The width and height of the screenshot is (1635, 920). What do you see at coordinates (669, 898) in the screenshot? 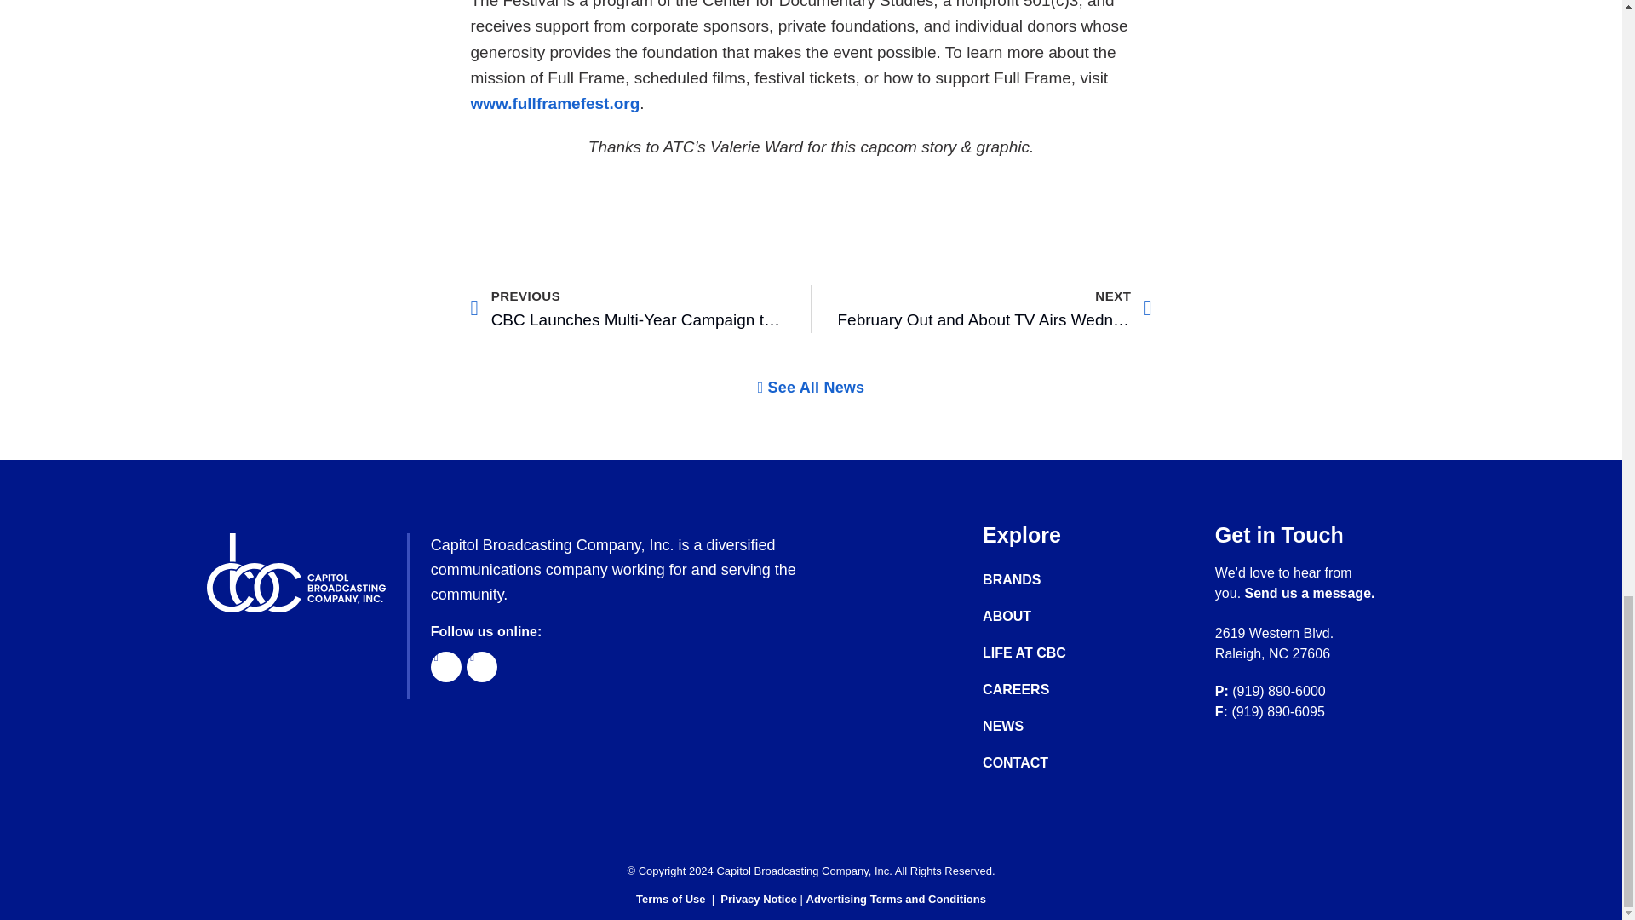
I see `Terms of Use` at bounding box center [669, 898].